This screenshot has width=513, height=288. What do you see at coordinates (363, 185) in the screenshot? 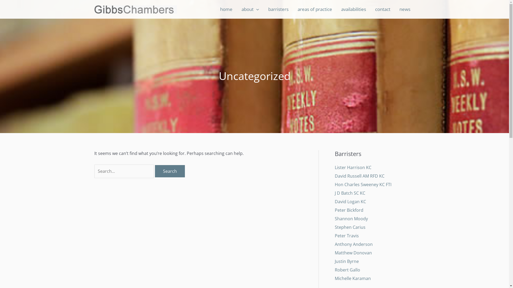
I see `Hon Charles Sweeney KC FTI` at bounding box center [363, 185].